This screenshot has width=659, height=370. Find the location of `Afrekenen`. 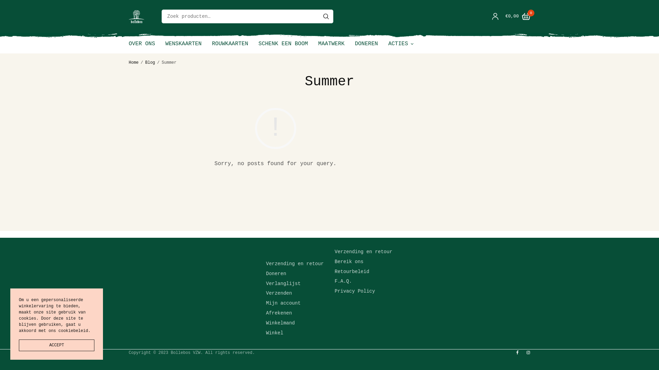

Afrekenen is located at coordinates (279, 313).